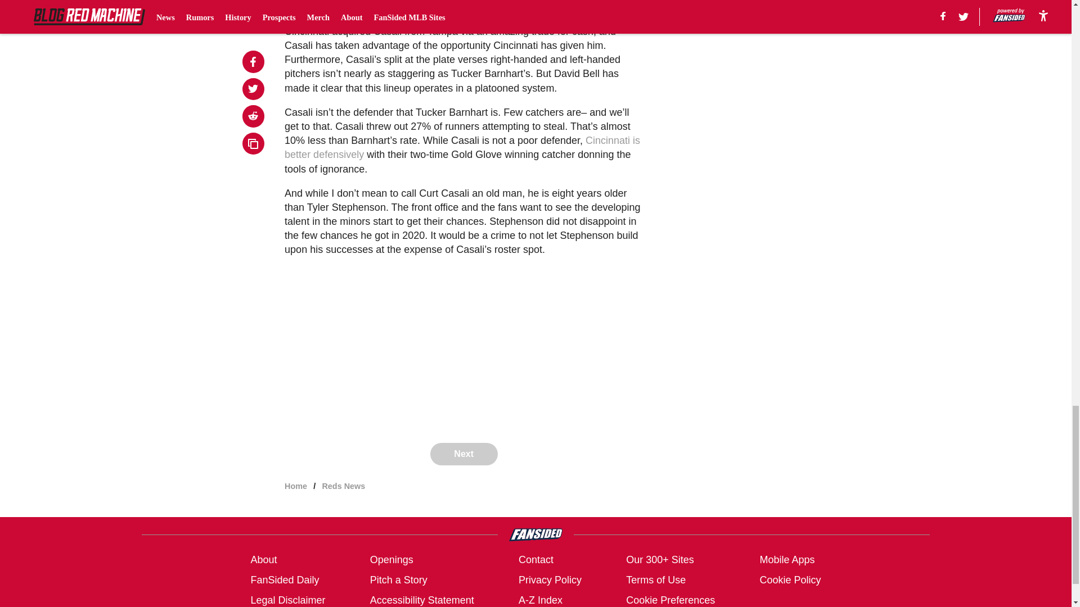 The height and width of the screenshot is (607, 1080). What do you see at coordinates (462, 147) in the screenshot?
I see `Cincinnati is better defensively` at bounding box center [462, 147].